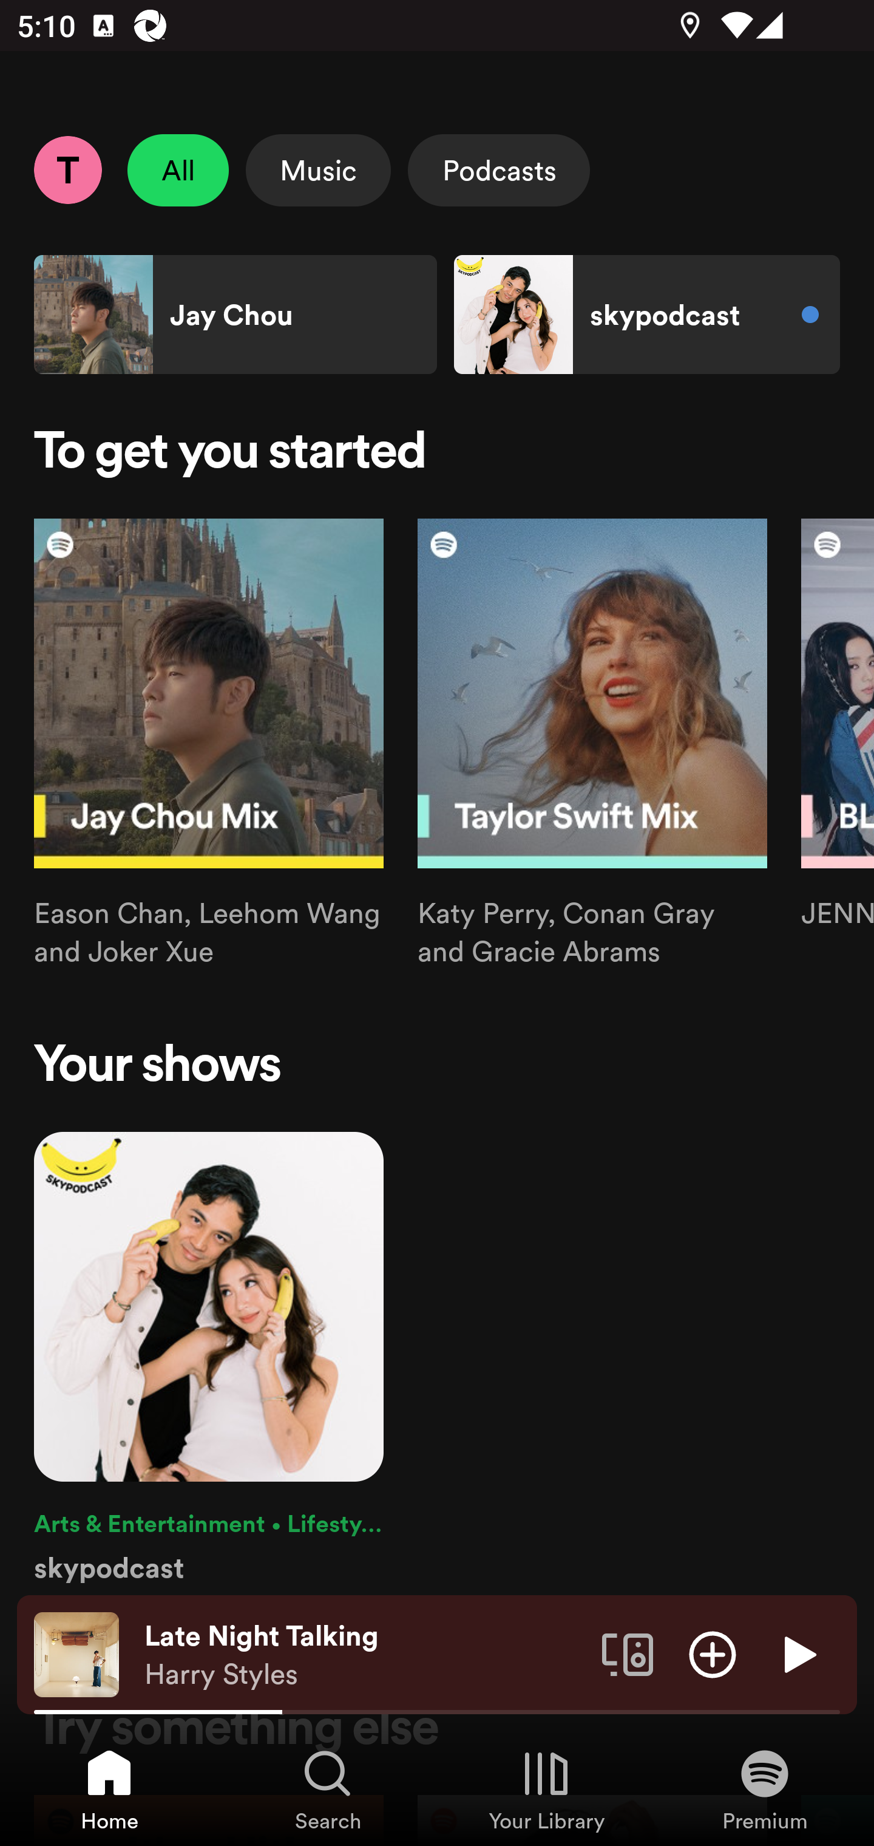 The height and width of the screenshot is (1846, 874). Describe the element at coordinates (546, 1789) in the screenshot. I see `Your Library, Tab 3 of 4 Your Library Your Library` at that location.